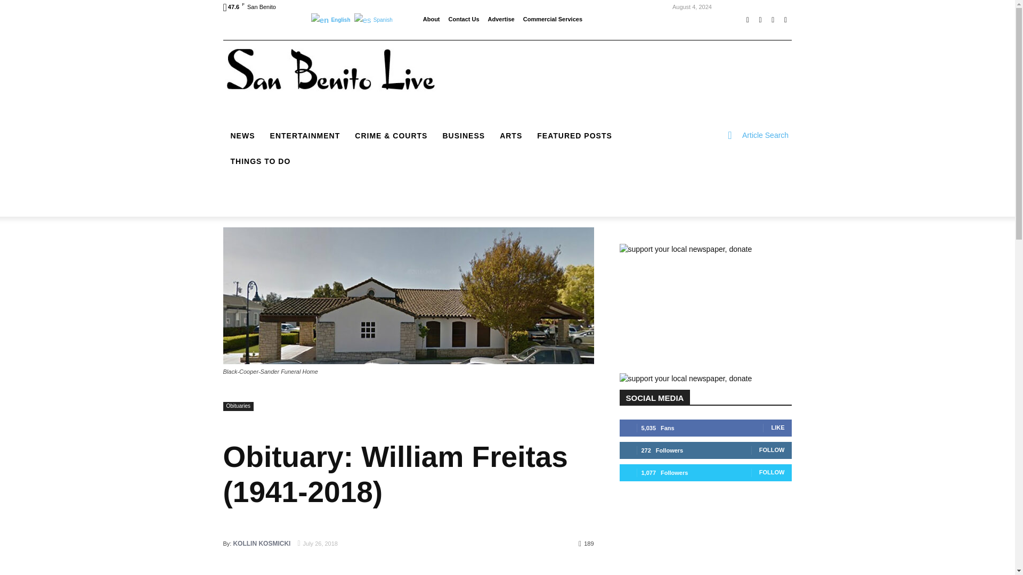 This screenshot has height=575, width=1023. What do you see at coordinates (501, 19) in the screenshot?
I see `Advertise` at bounding box center [501, 19].